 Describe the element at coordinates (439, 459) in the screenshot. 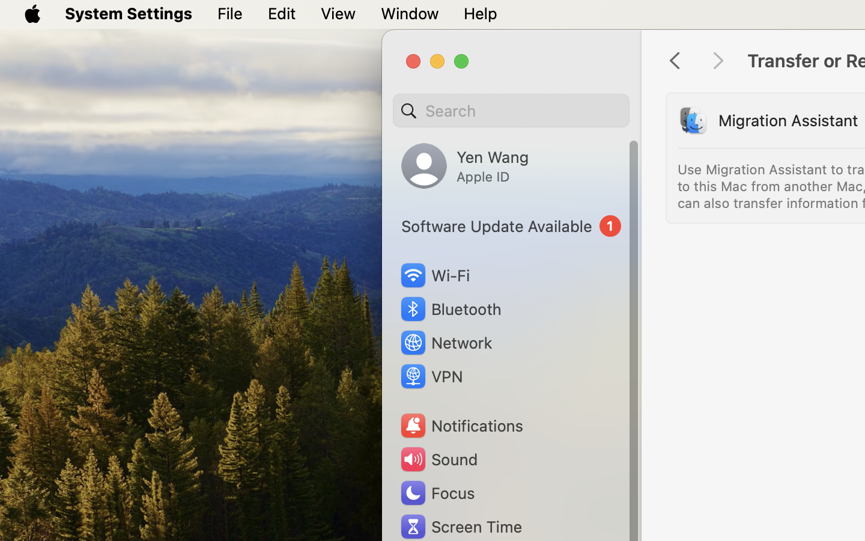

I see `Sound` at that location.